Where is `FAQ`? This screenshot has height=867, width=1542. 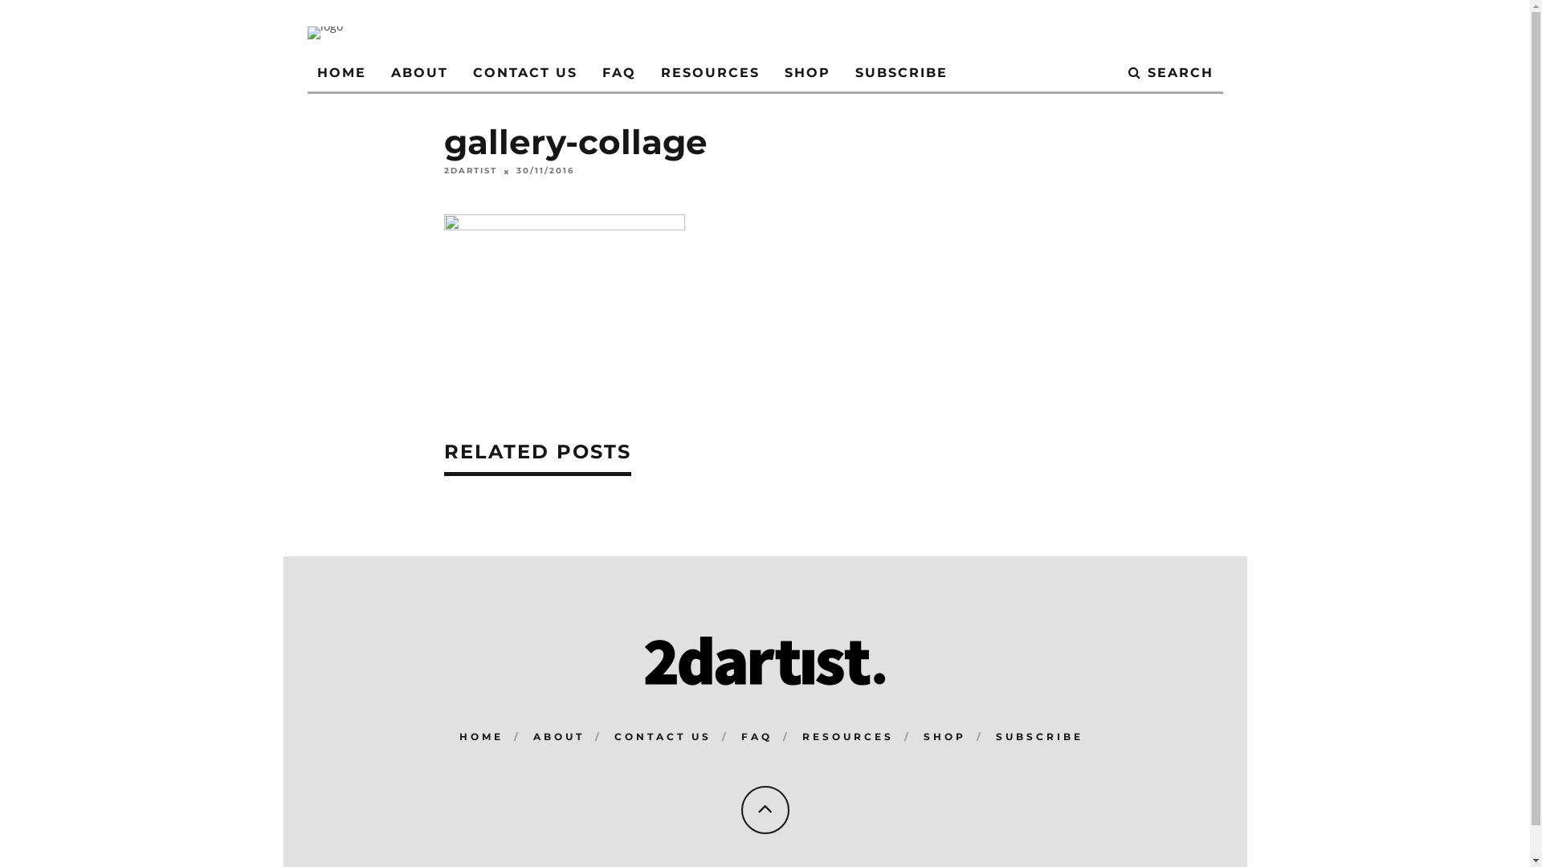
FAQ is located at coordinates (619, 74).